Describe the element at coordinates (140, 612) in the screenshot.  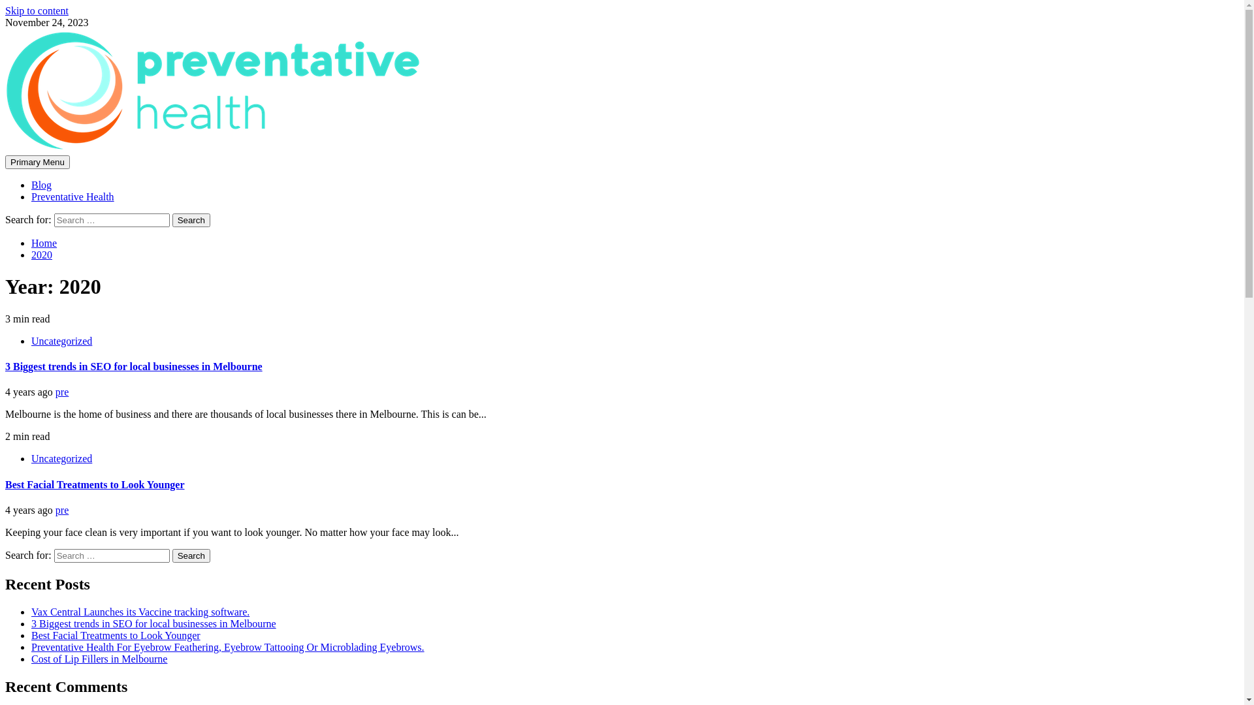
I see `Vax Central Launches its Vaccine tracking software.` at that location.